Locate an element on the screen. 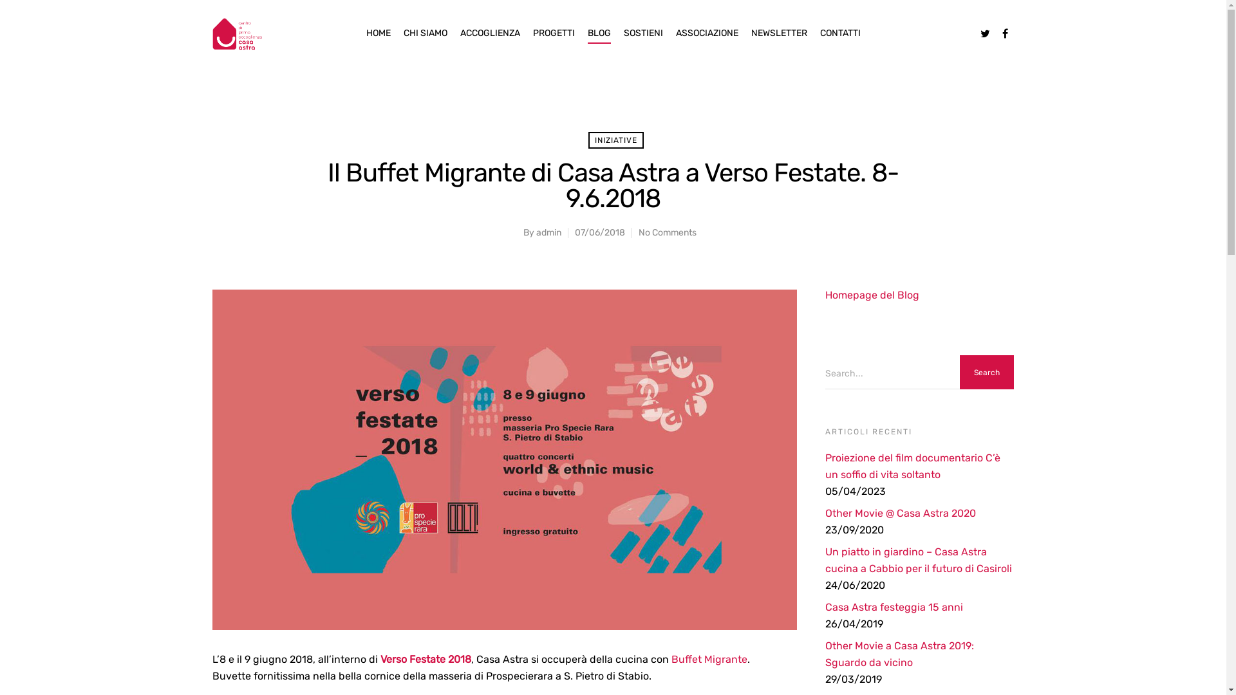 Image resolution: width=1236 pixels, height=695 pixels. Verso Festate 2018 is located at coordinates (426, 659).